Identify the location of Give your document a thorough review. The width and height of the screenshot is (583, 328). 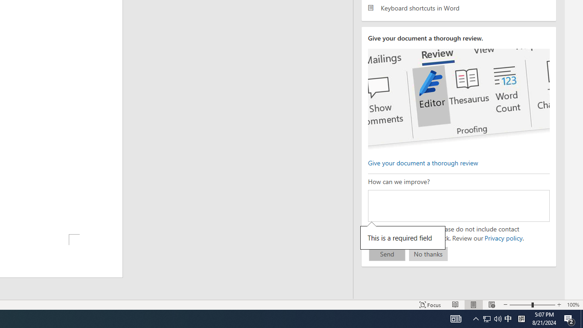
(423, 162).